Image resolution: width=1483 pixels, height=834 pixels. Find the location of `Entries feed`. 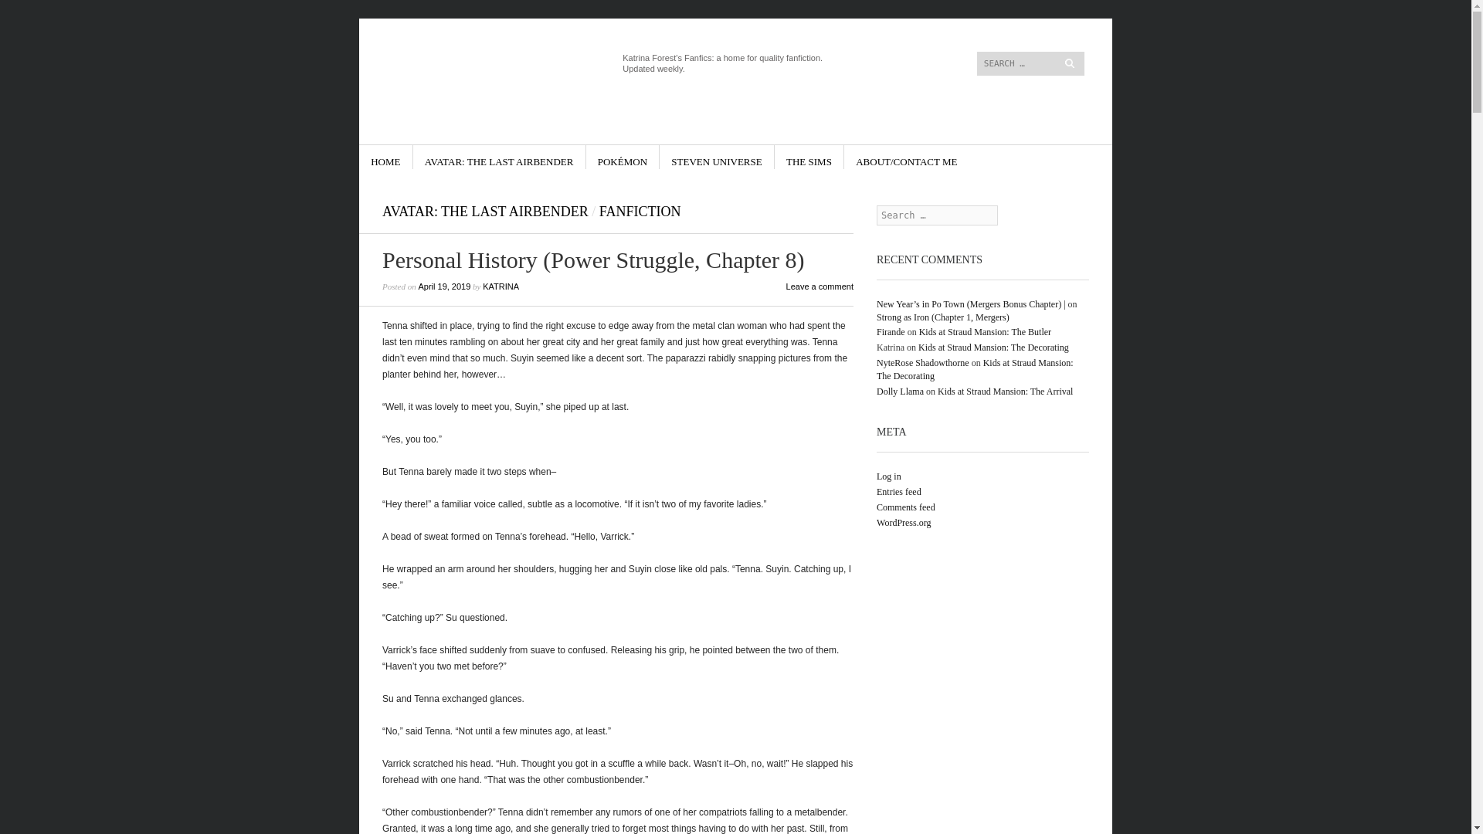

Entries feed is located at coordinates (898, 491).